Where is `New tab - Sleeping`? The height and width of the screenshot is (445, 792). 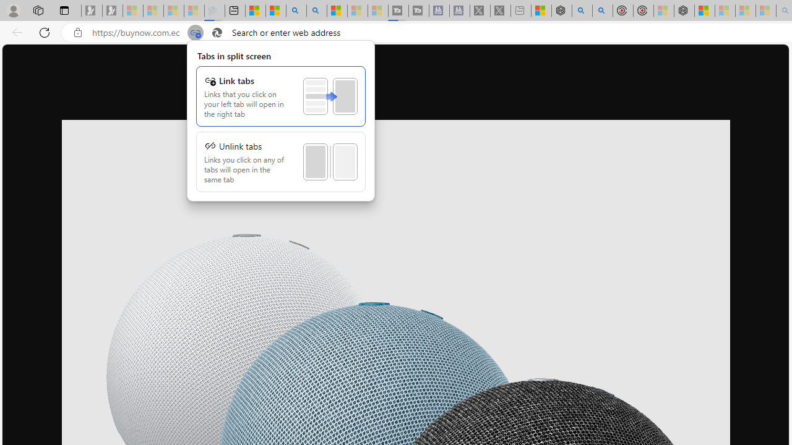
New tab - Sleeping is located at coordinates (520, 11).